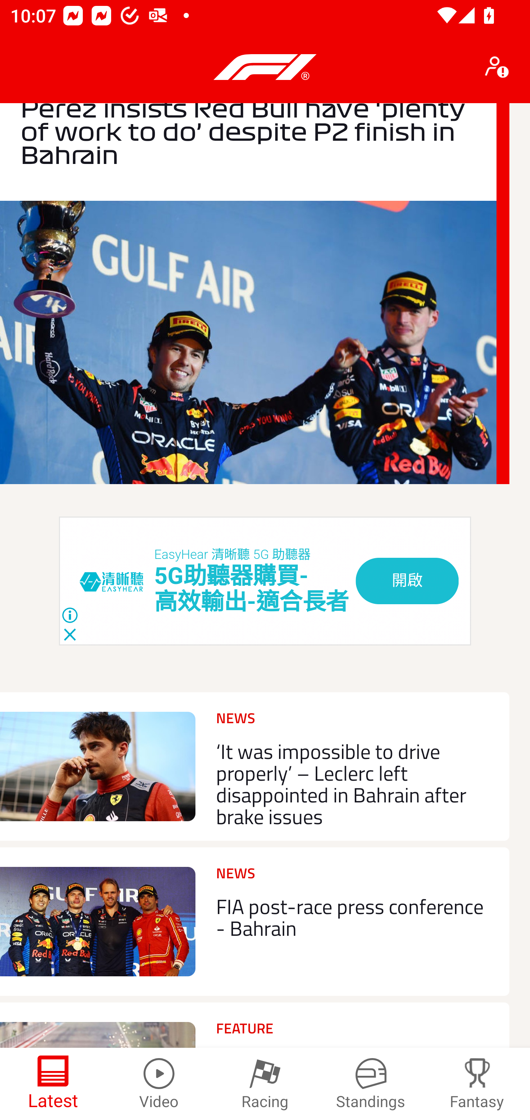 The height and width of the screenshot is (1120, 530). What do you see at coordinates (159, 1084) in the screenshot?
I see `Video` at bounding box center [159, 1084].